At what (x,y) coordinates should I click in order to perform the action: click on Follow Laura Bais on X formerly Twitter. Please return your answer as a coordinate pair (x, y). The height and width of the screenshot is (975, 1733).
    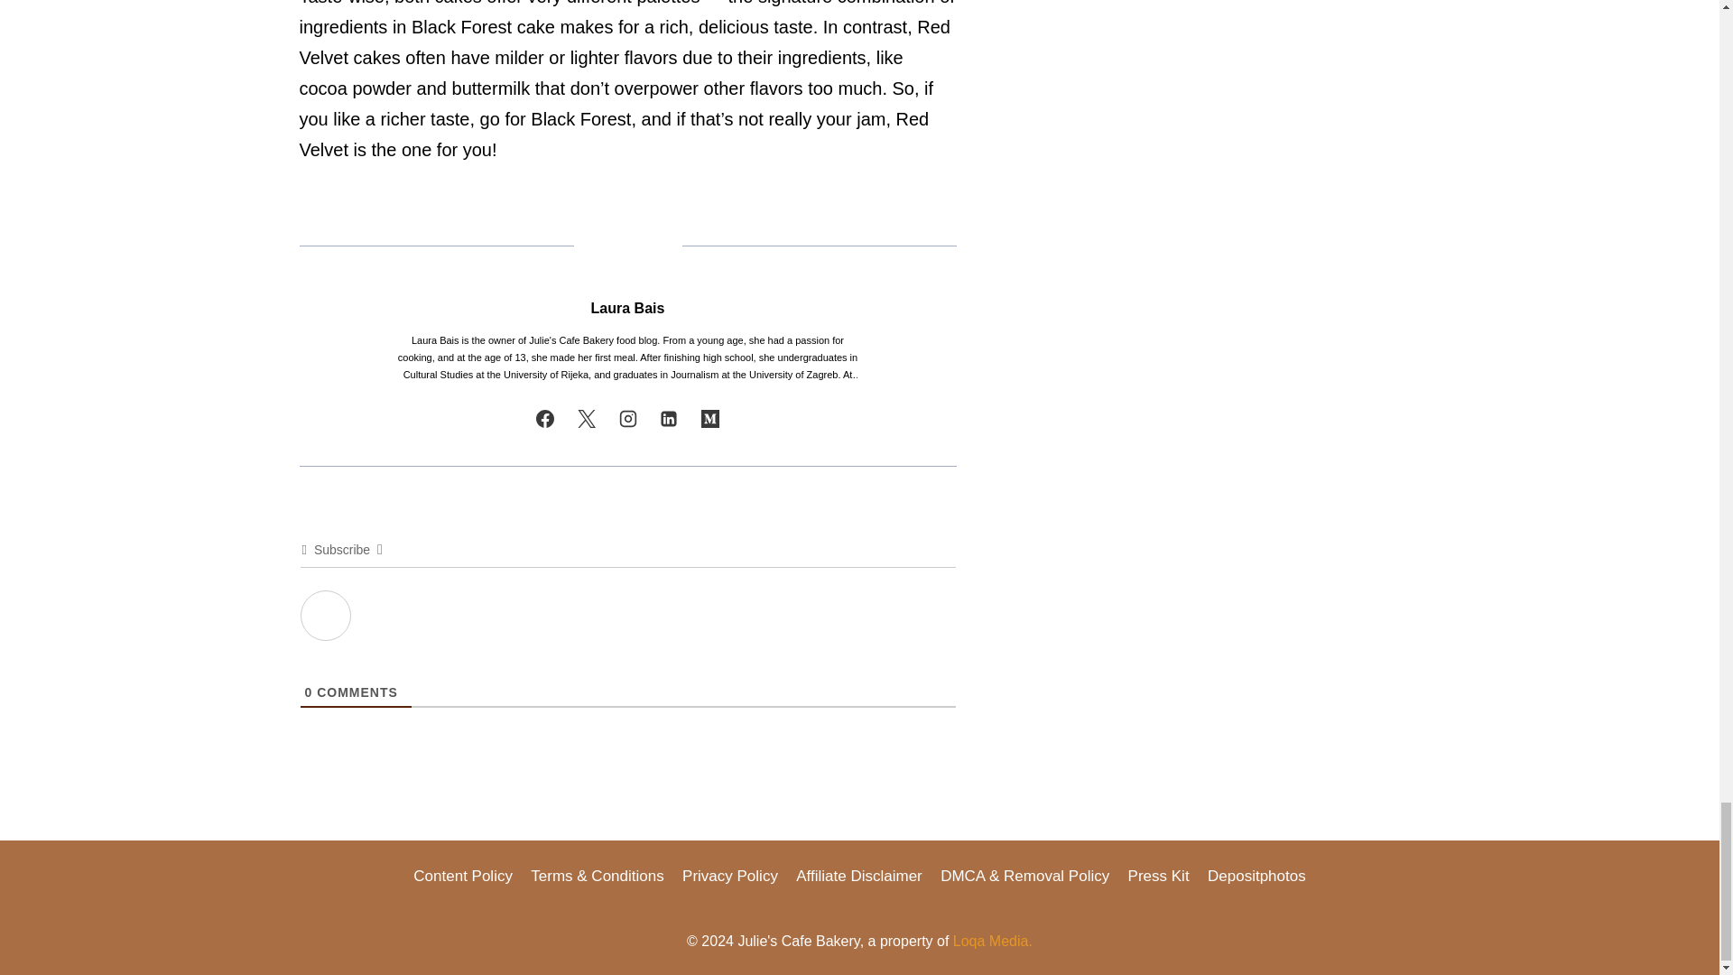
    Looking at the image, I should click on (587, 418).